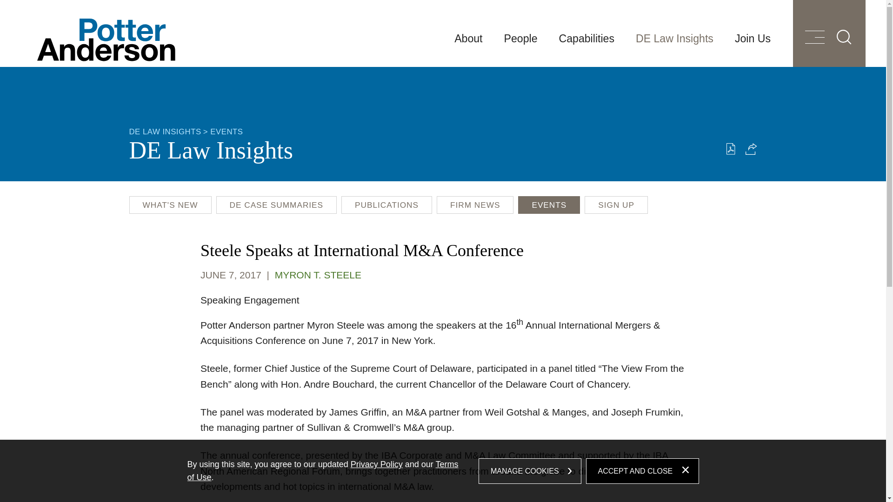  I want to click on People, so click(521, 39).